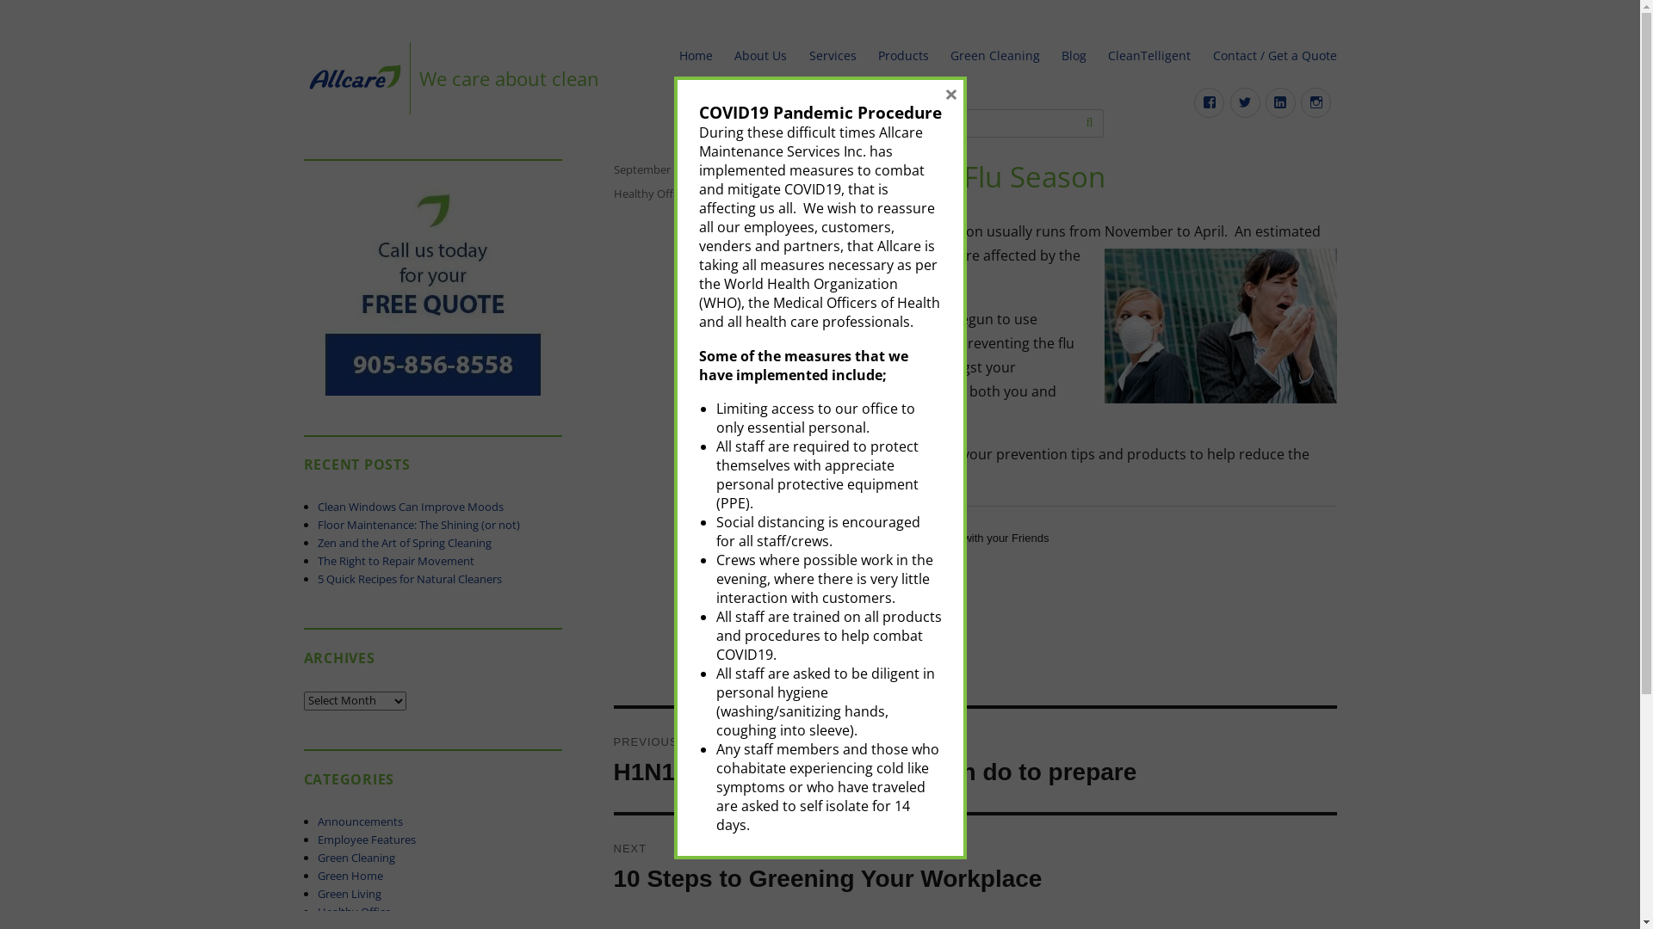 The height and width of the screenshot is (929, 1653). I want to click on Healthy Office, so click(355, 912).